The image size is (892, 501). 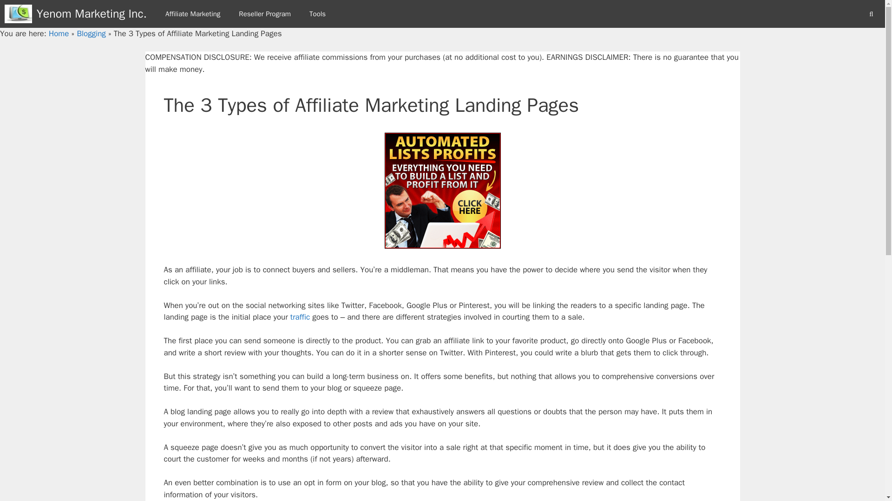 What do you see at coordinates (22, 11) in the screenshot?
I see `Search` at bounding box center [22, 11].